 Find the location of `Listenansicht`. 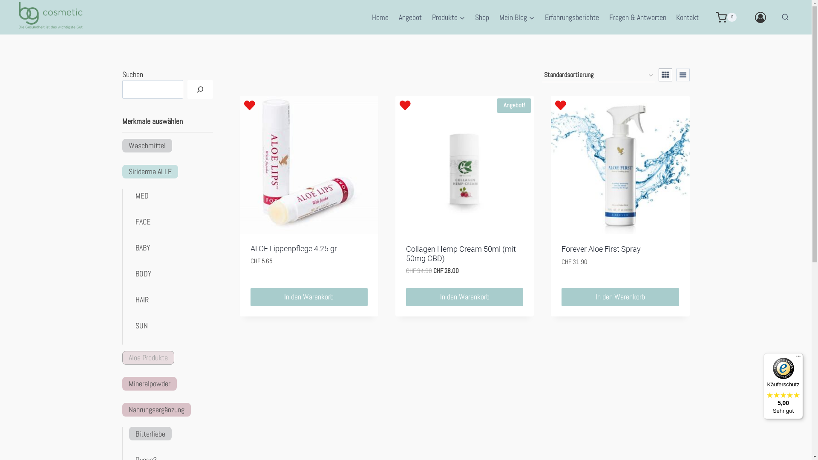

Listenansicht is located at coordinates (683, 75).